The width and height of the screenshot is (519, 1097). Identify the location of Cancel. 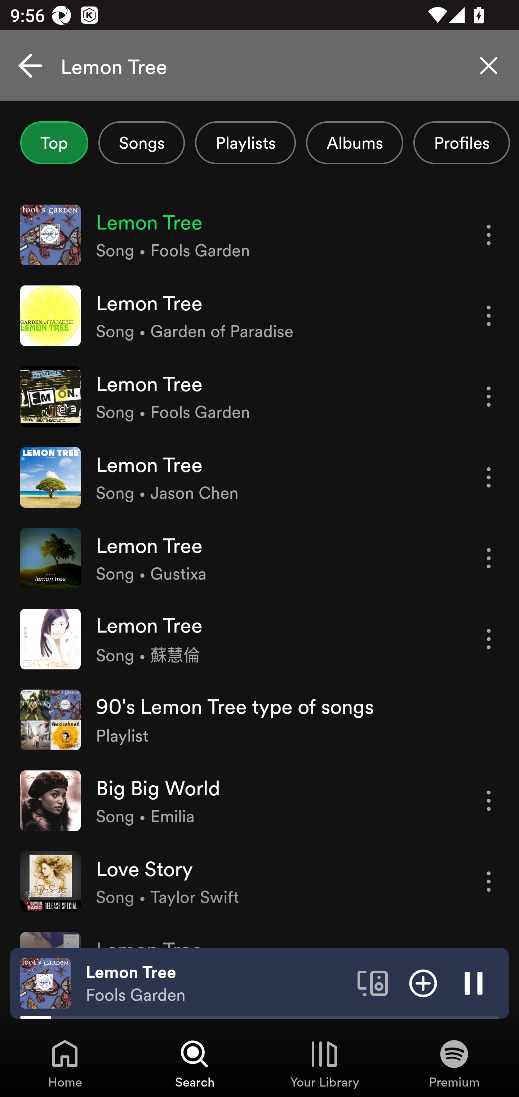
(30, 66).